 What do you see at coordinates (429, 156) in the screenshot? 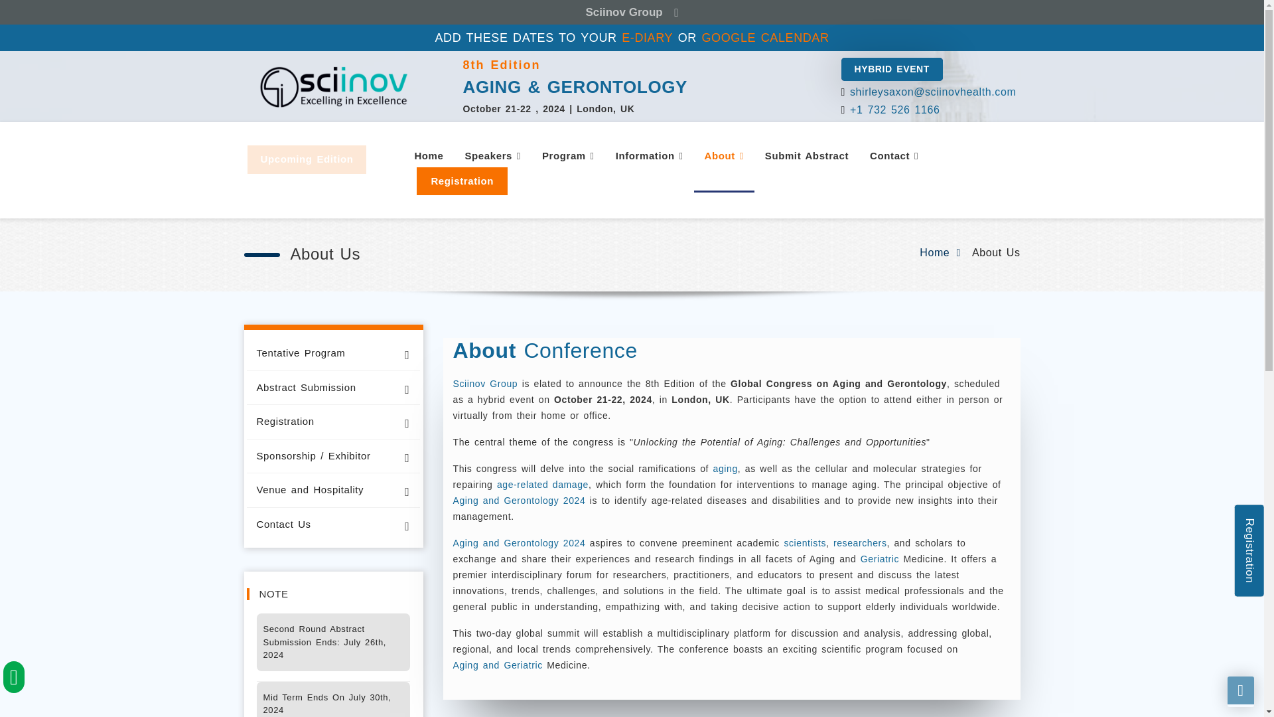
I see `Home` at bounding box center [429, 156].